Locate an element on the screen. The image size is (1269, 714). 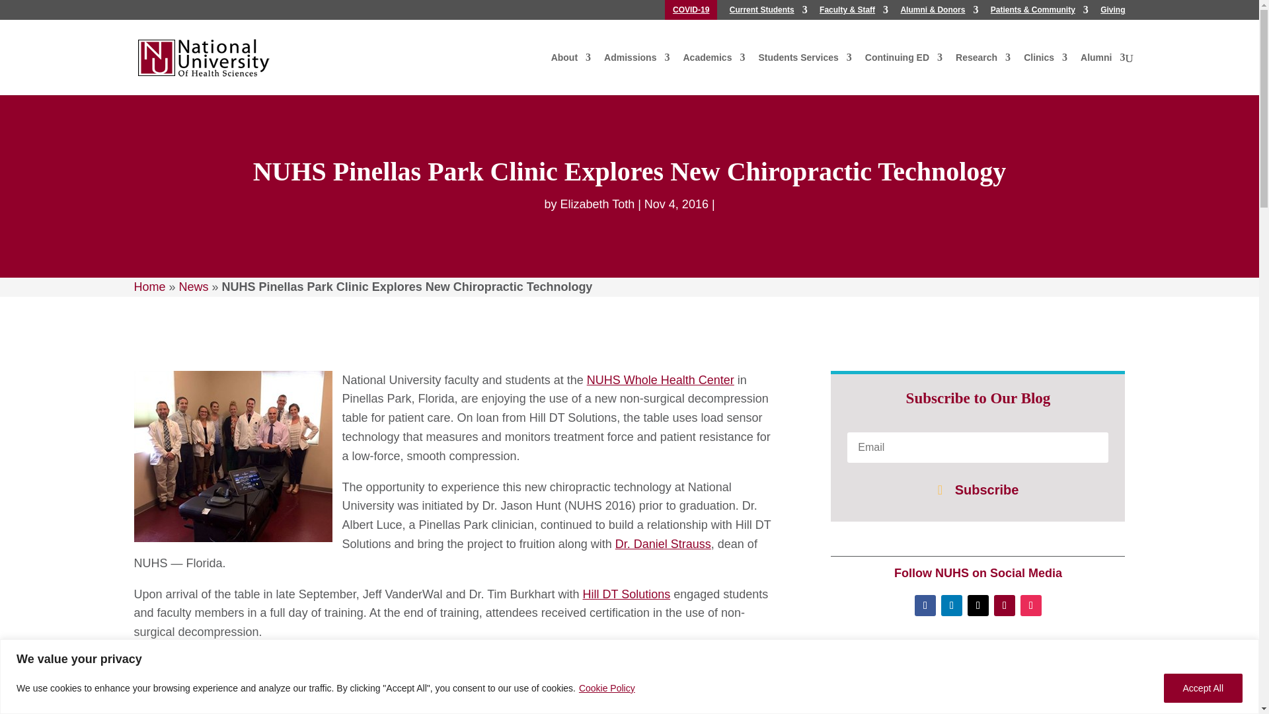
Pinellas Park is located at coordinates (660, 379).